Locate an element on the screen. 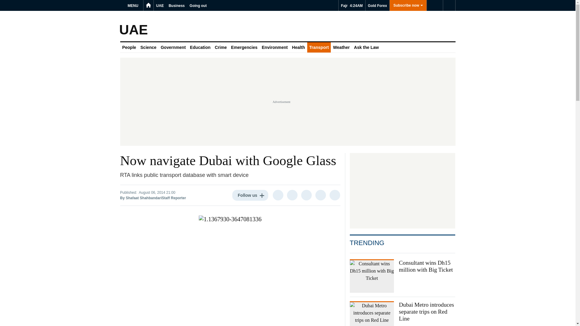 This screenshot has width=580, height=326. Going out is located at coordinates (198, 5).